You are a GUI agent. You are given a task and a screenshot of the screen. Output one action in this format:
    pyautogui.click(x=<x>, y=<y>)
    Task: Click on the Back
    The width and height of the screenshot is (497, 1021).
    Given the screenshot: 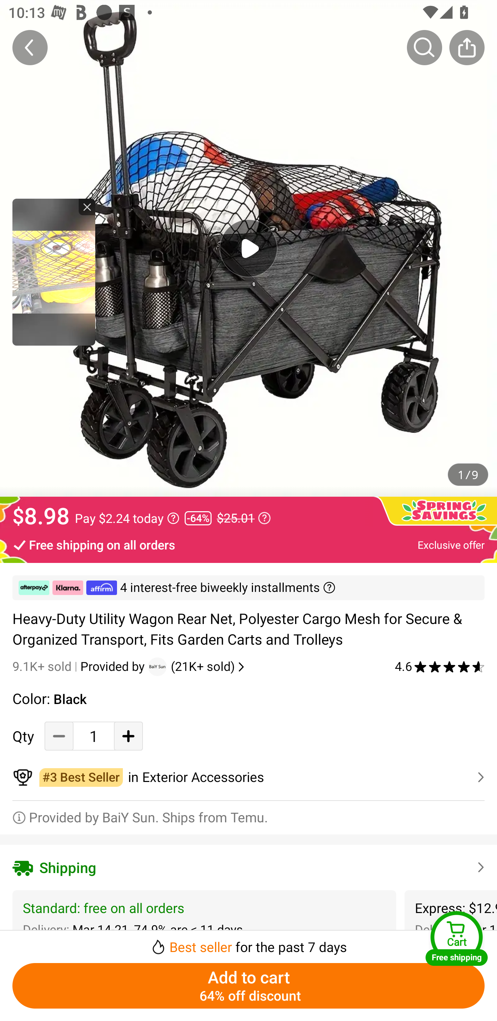 What is the action you would take?
    pyautogui.click(x=30, y=47)
    